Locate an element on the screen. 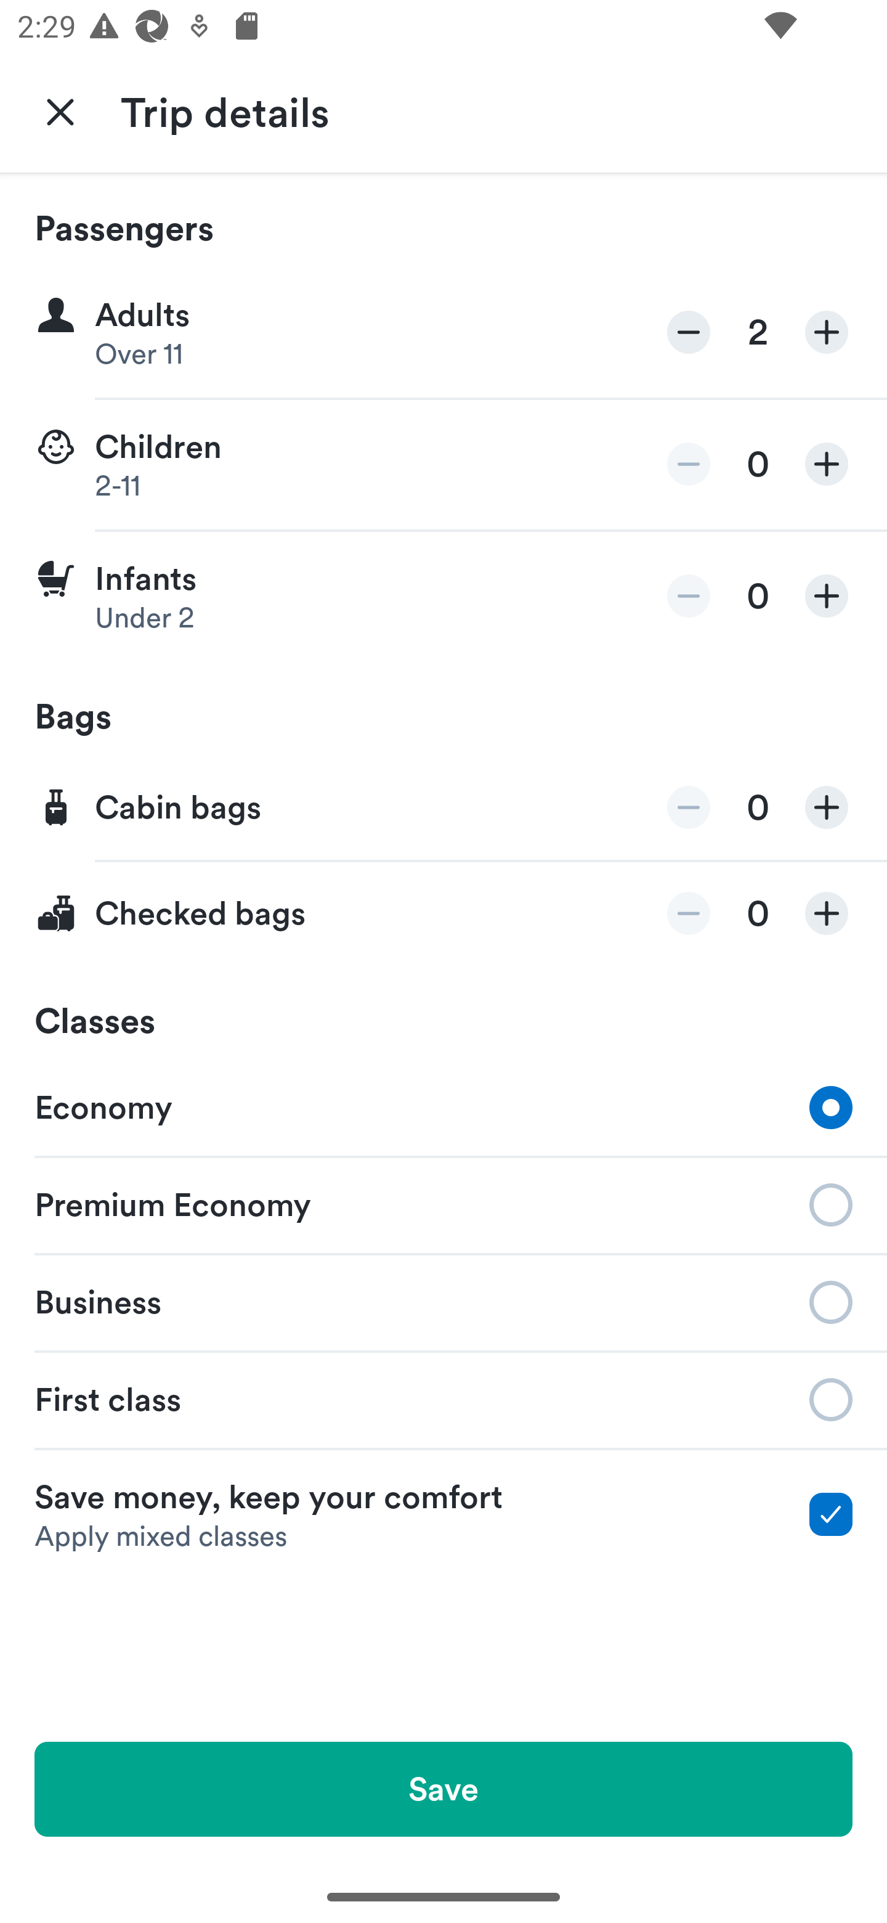 The width and height of the screenshot is (887, 1923). Remove 0 Add Infants Under 2 is located at coordinates (443, 596).